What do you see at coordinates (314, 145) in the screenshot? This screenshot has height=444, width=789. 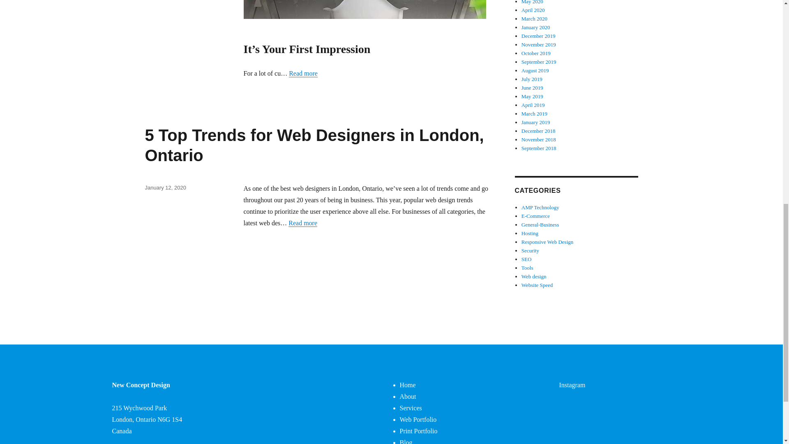 I see `5 Top Trends for Web Designers in London, Ontario` at bounding box center [314, 145].